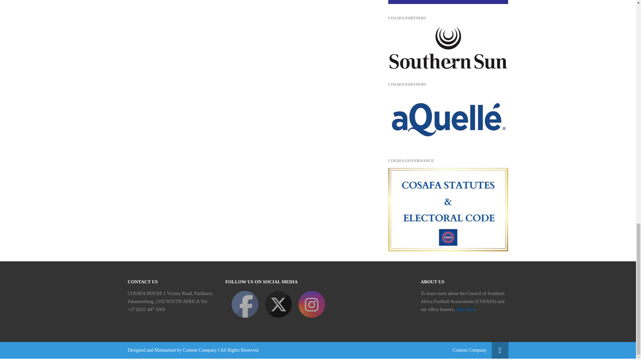  I want to click on Instagram, so click(312, 304).